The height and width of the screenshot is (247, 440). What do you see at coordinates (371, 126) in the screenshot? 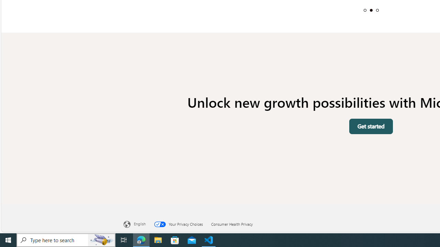
I see `Get started` at bounding box center [371, 126].